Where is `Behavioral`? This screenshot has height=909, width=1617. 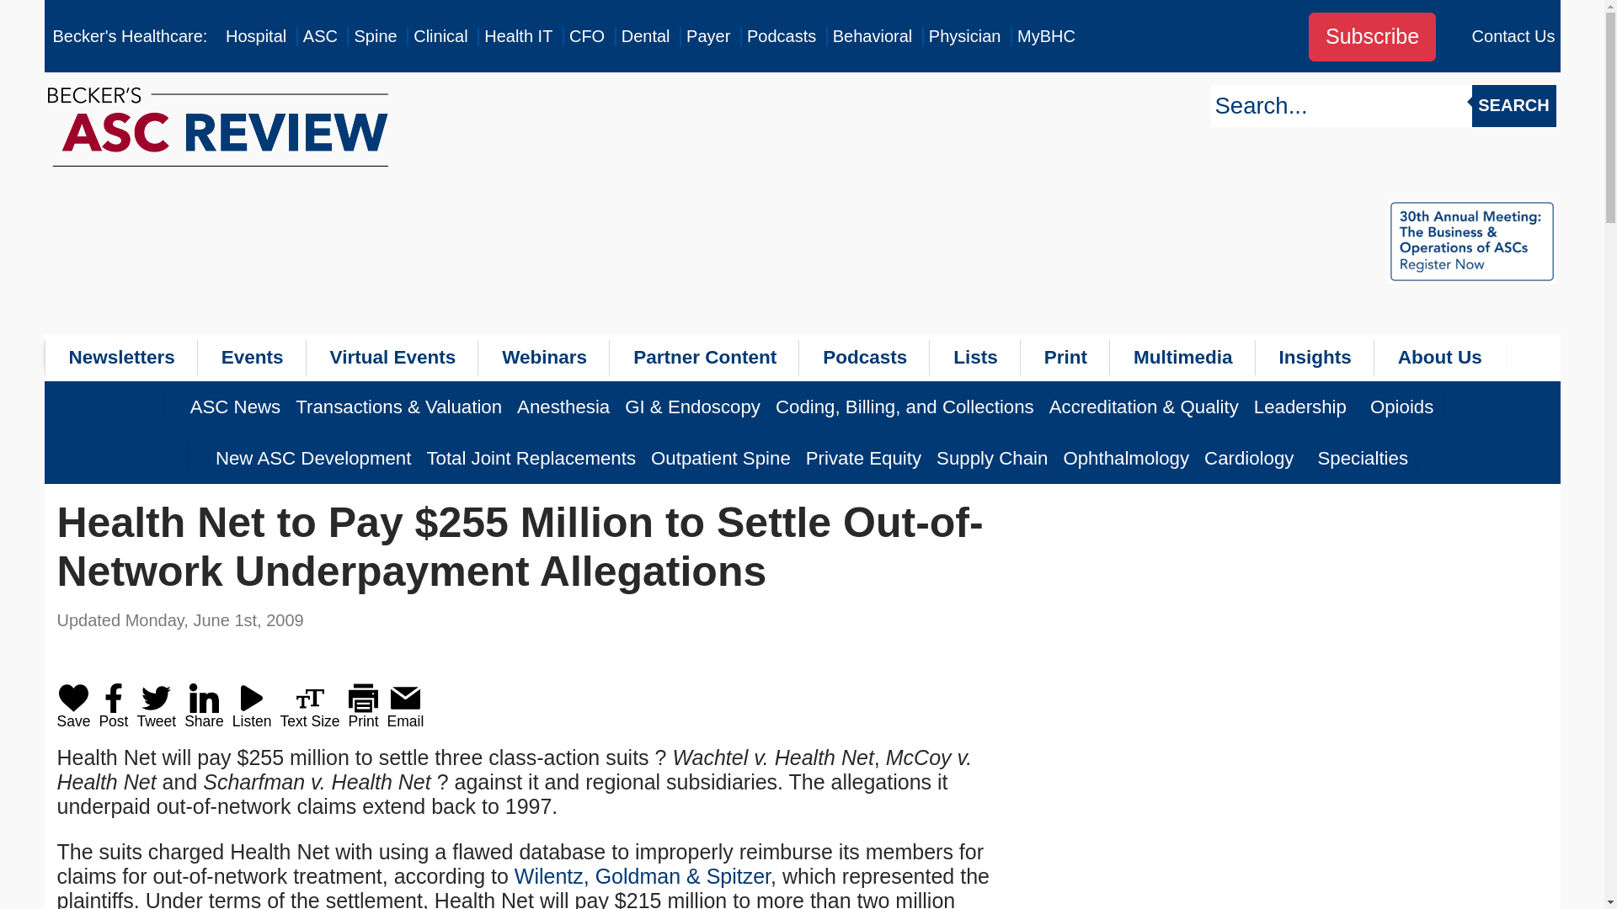
Behavioral is located at coordinates (873, 36).